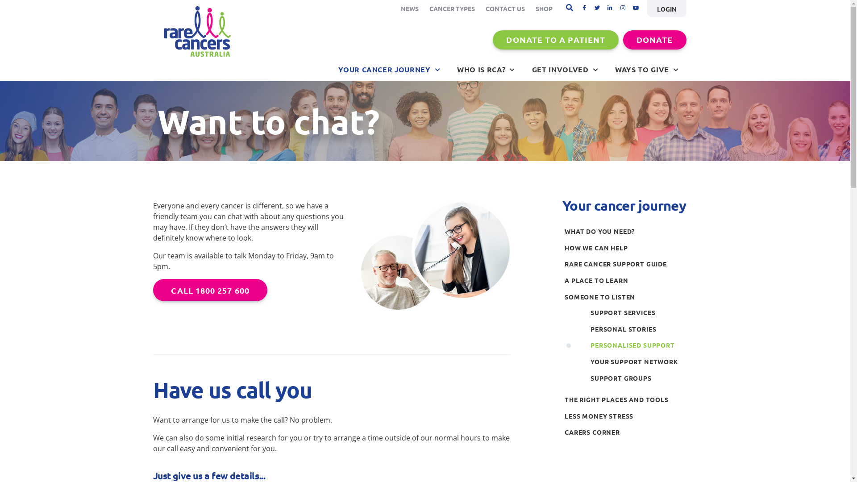  Describe the element at coordinates (641, 345) in the screenshot. I see `PERSONALISED SUPPORT` at that location.